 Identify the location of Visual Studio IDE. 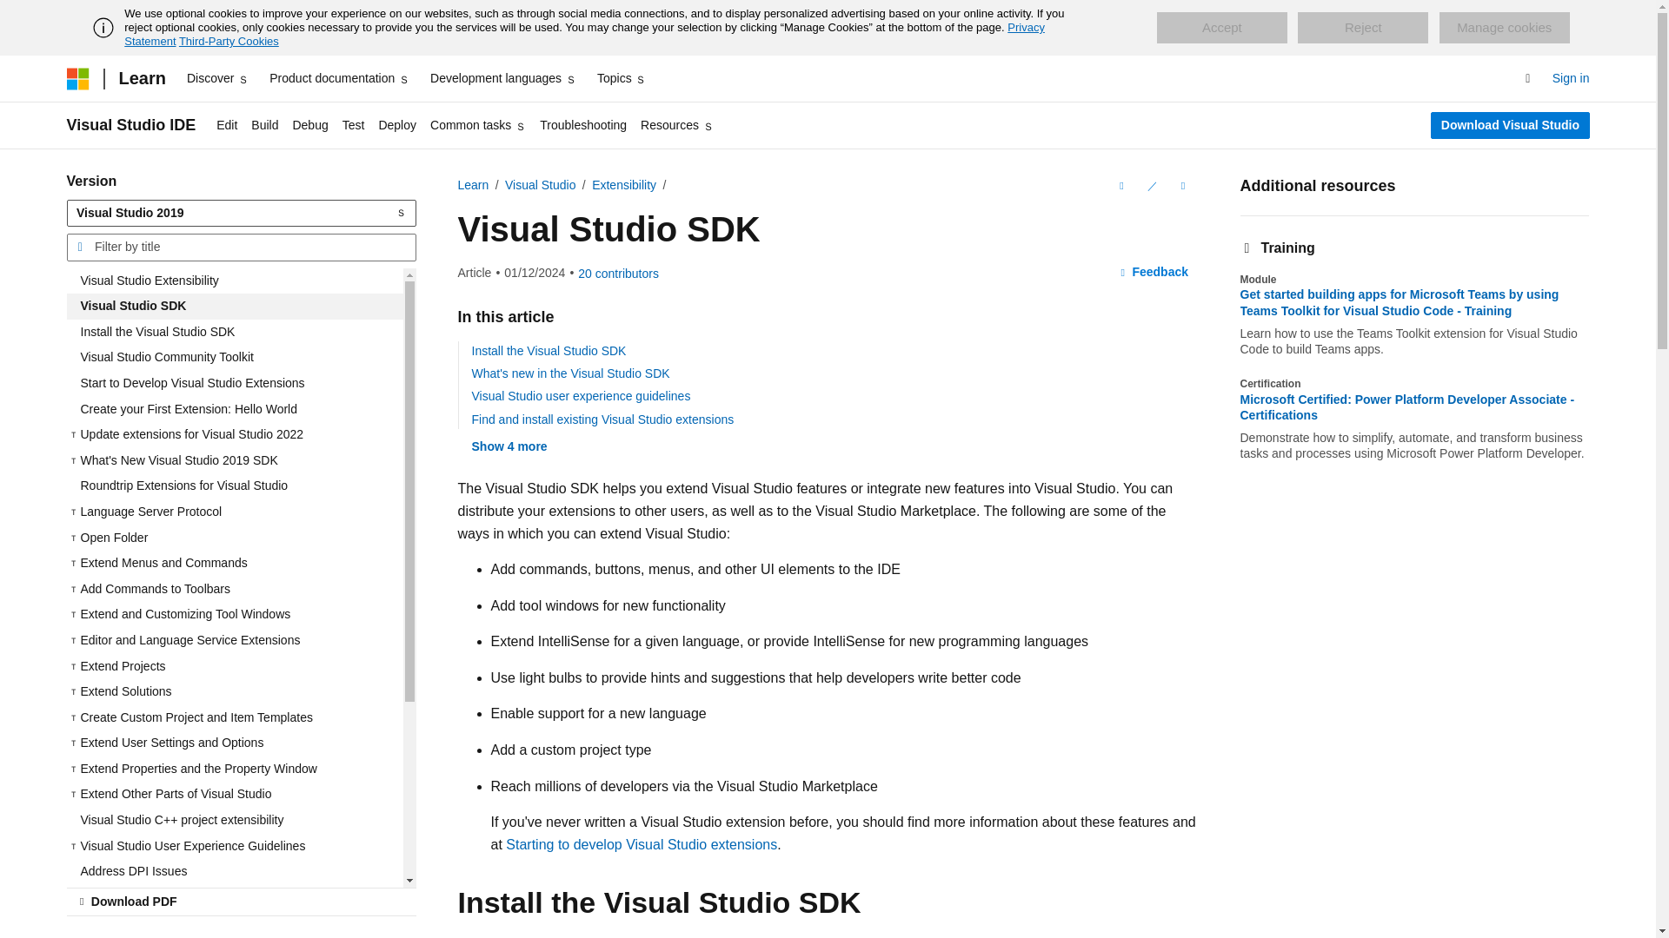
(130, 125).